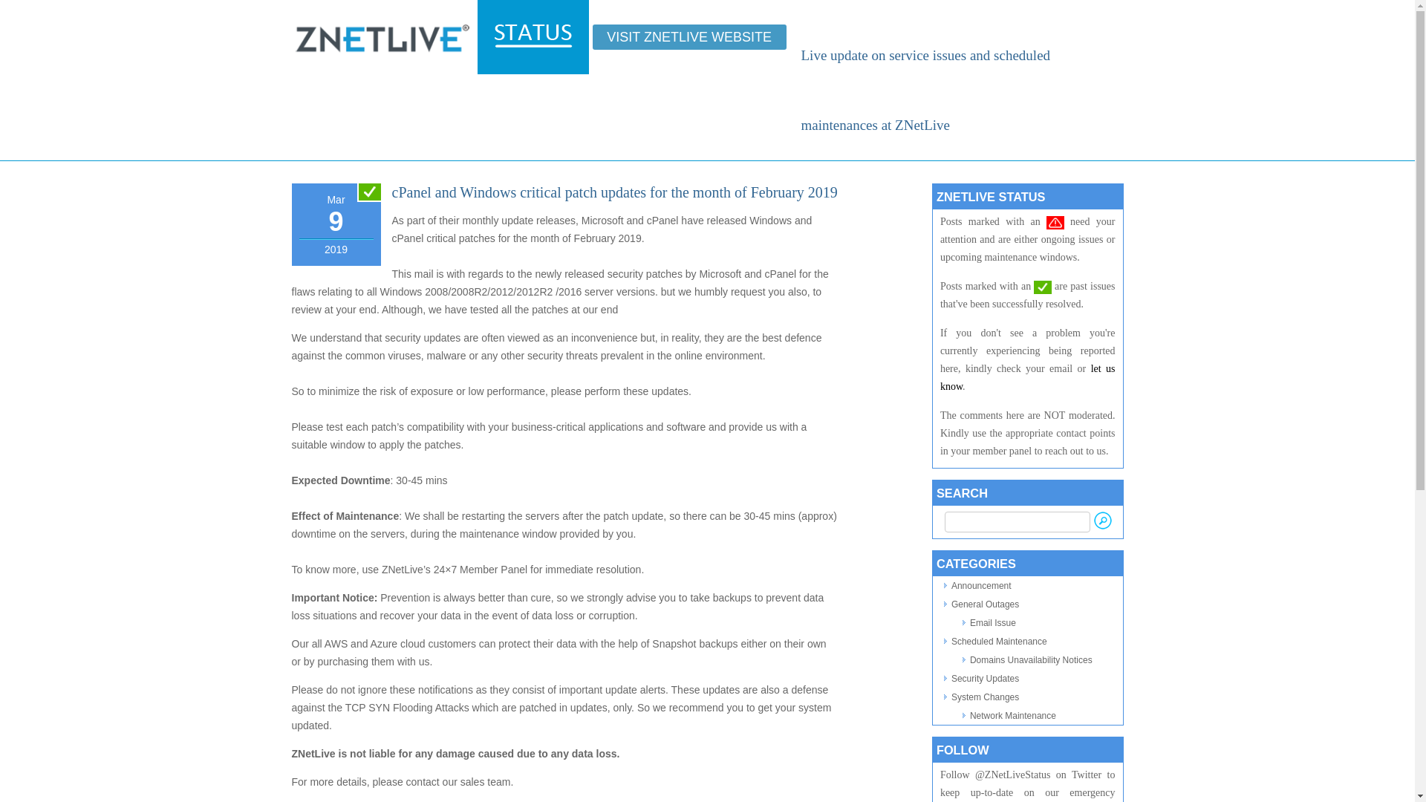 This screenshot has height=802, width=1426. I want to click on General Outages, so click(985, 604).